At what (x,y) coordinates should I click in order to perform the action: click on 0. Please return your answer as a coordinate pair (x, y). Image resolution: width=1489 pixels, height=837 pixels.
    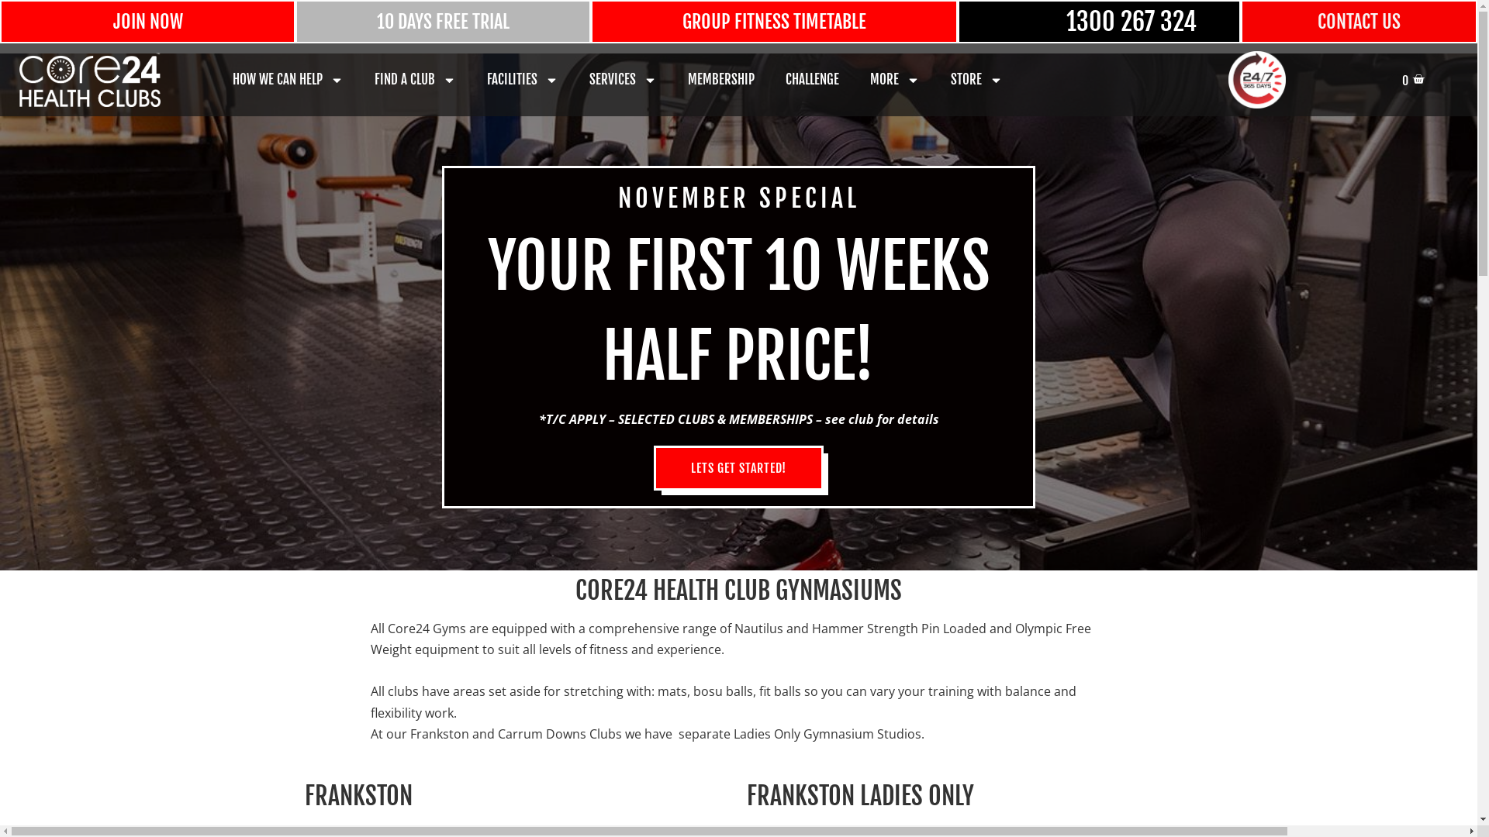
    Looking at the image, I should click on (1413, 80).